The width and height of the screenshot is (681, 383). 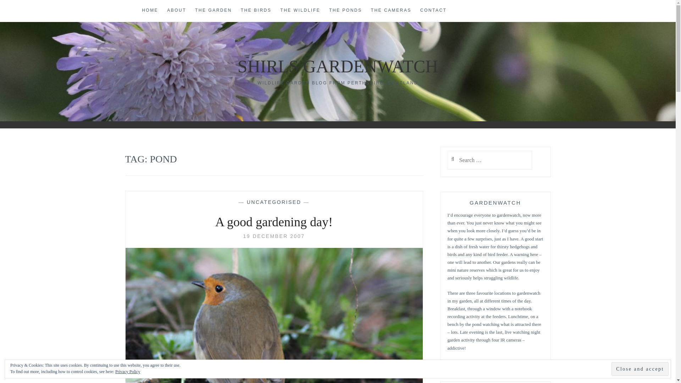 I want to click on THE PONDS, so click(x=345, y=11).